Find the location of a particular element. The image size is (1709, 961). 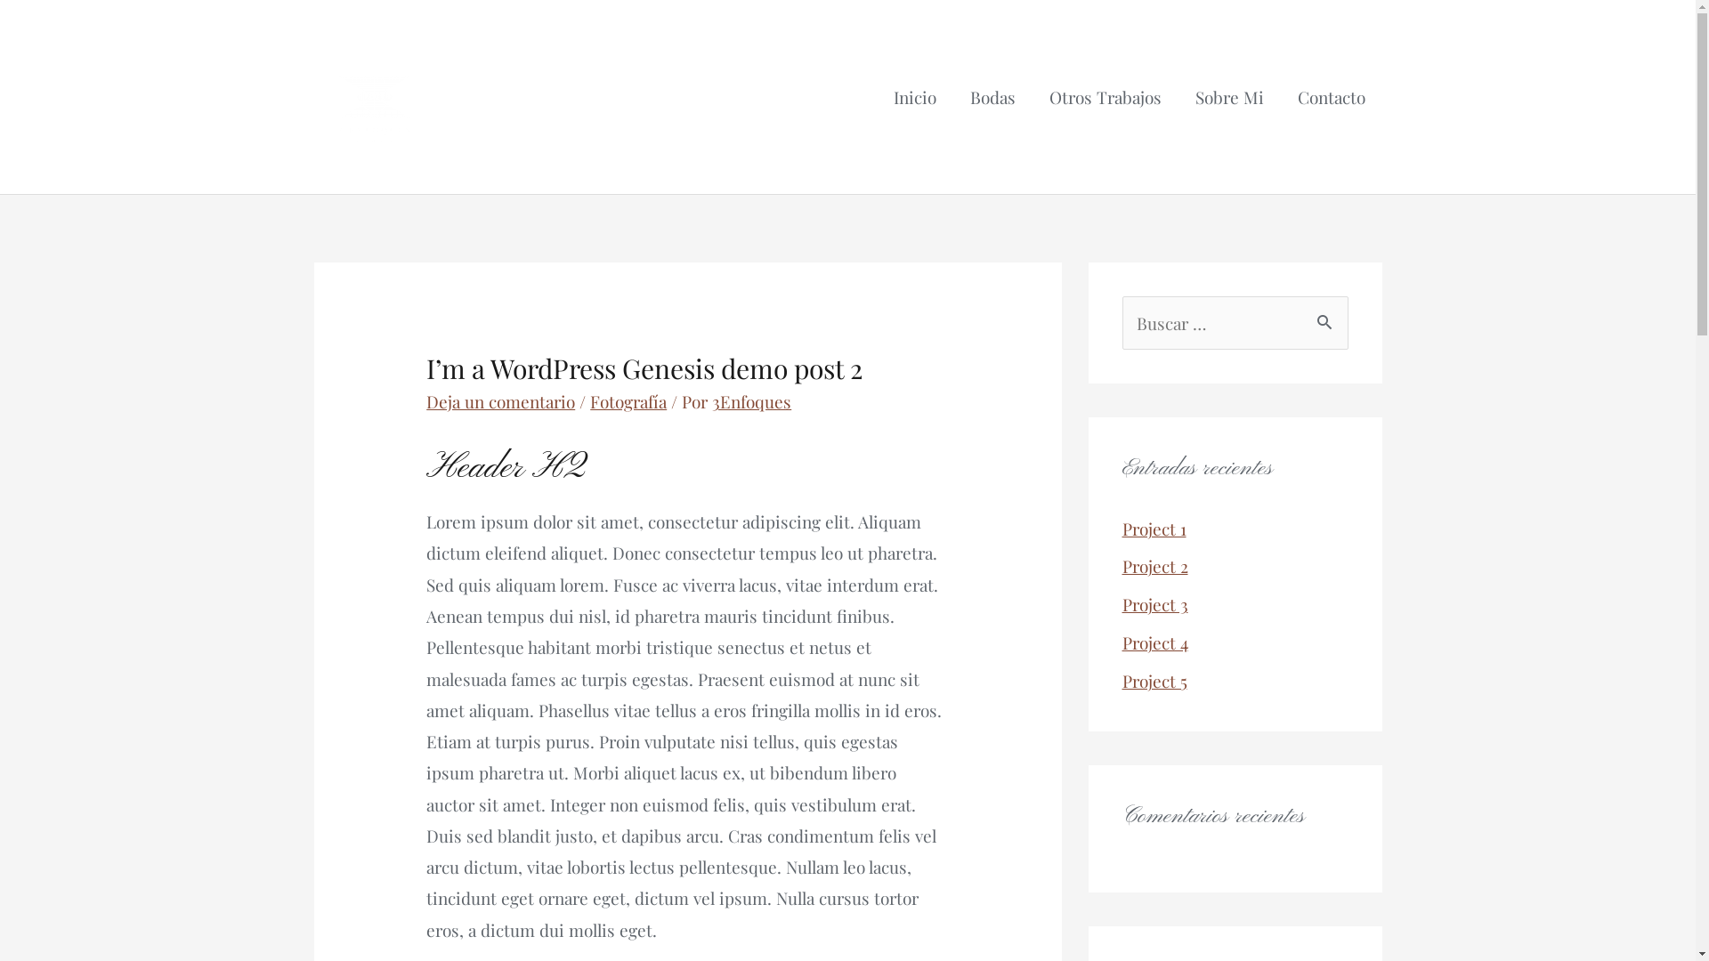

Inicio is located at coordinates (913, 97).